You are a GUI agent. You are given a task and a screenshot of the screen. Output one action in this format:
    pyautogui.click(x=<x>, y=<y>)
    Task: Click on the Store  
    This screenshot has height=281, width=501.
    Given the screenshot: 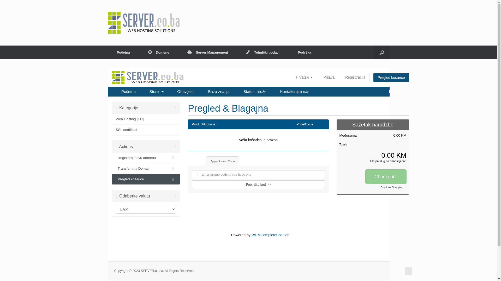 What is the action you would take?
    pyautogui.click(x=157, y=92)
    